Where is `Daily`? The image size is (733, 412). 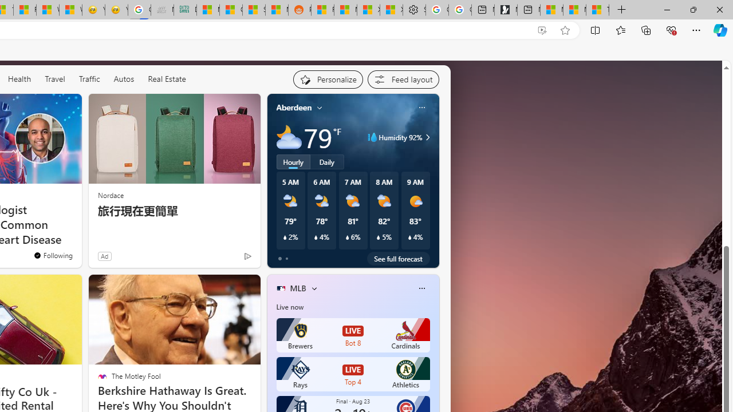
Daily is located at coordinates (327, 161).